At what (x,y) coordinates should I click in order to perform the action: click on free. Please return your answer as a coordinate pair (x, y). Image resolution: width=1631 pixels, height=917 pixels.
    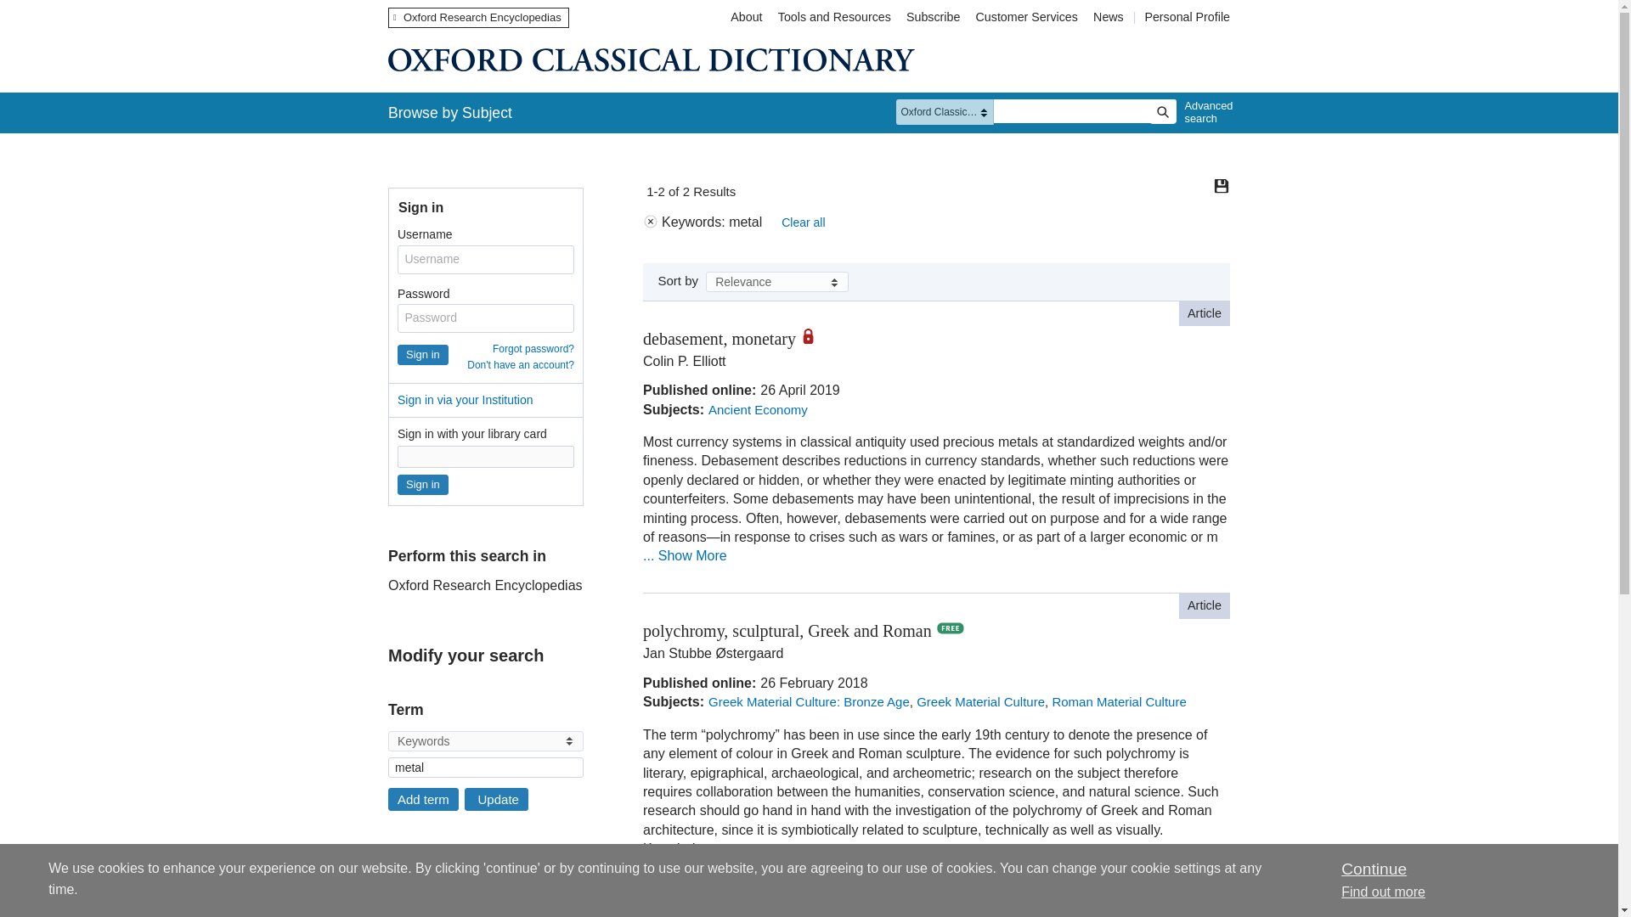
    Looking at the image, I should click on (393, 903).